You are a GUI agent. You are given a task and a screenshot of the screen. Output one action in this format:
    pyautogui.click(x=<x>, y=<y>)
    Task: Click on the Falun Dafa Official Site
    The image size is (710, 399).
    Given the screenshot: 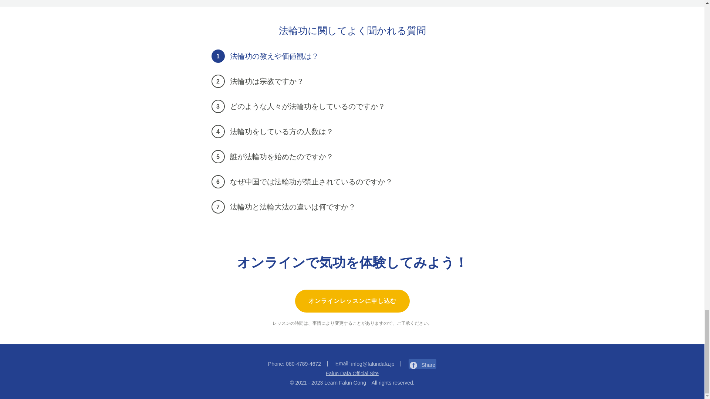 What is the action you would take?
    pyautogui.click(x=352, y=374)
    